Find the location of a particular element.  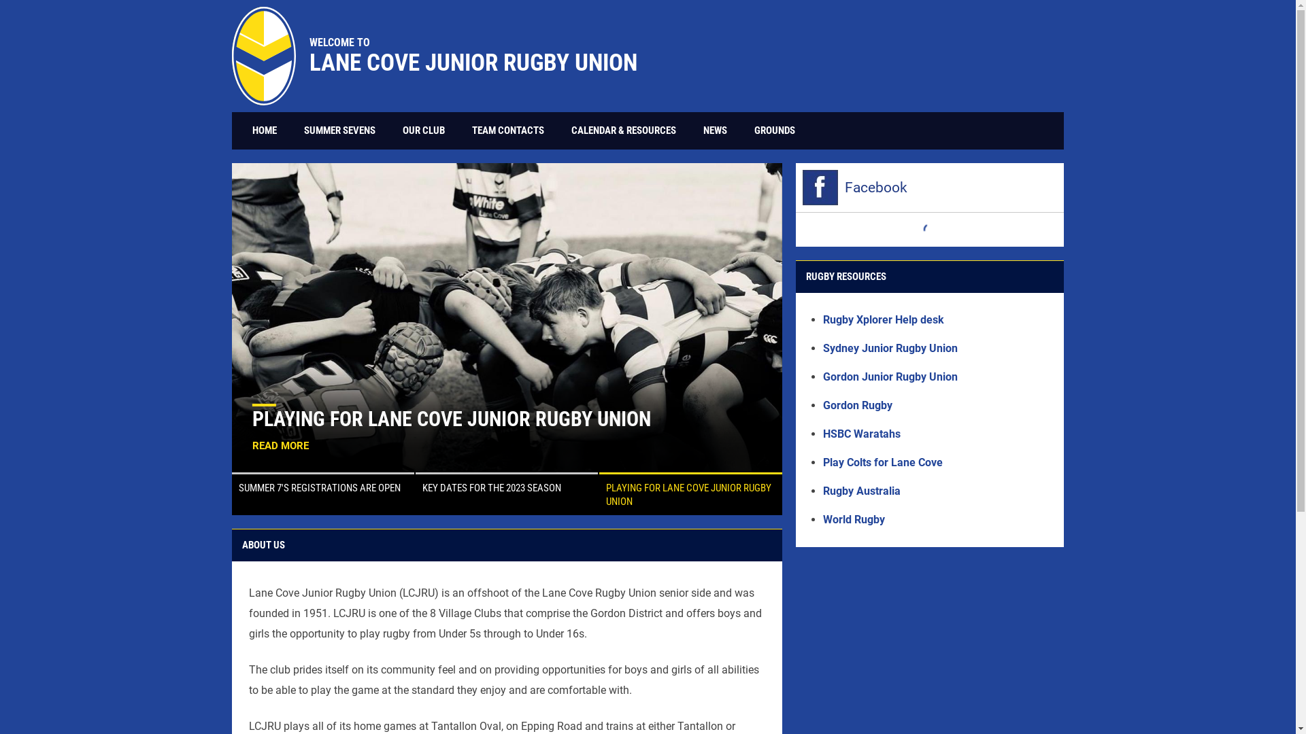

GROUNDS is located at coordinates (775, 130).